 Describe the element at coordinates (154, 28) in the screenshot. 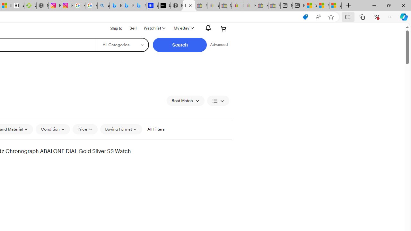

I see `WatchlistExpand Watch List` at that location.